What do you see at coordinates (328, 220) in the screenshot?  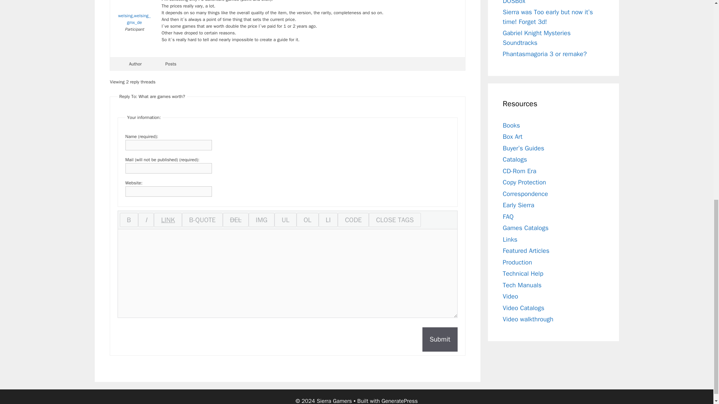 I see `li` at bounding box center [328, 220].